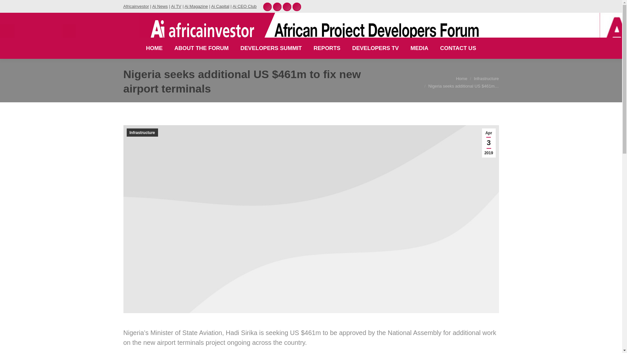 The height and width of the screenshot is (353, 627). Describe the element at coordinates (267, 7) in the screenshot. I see `Pinterest page opens in new window` at that location.